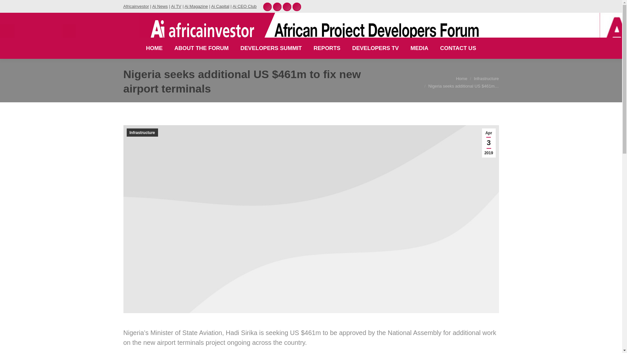 The height and width of the screenshot is (353, 627). Describe the element at coordinates (267, 7) in the screenshot. I see `Pinterest page opens in new window` at that location.